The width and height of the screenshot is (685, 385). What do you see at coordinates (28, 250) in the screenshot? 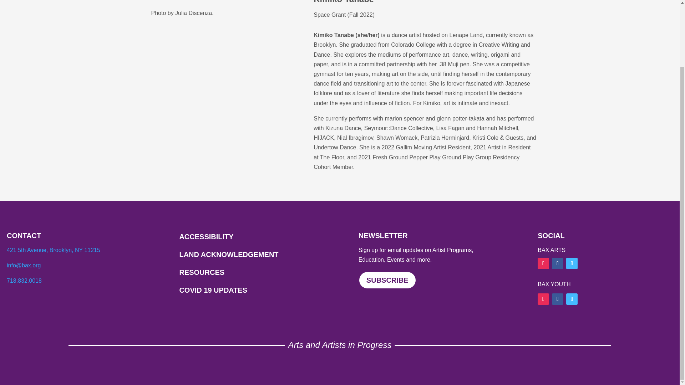
I see `BAX on Google Maps` at bounding box center [28, 250].